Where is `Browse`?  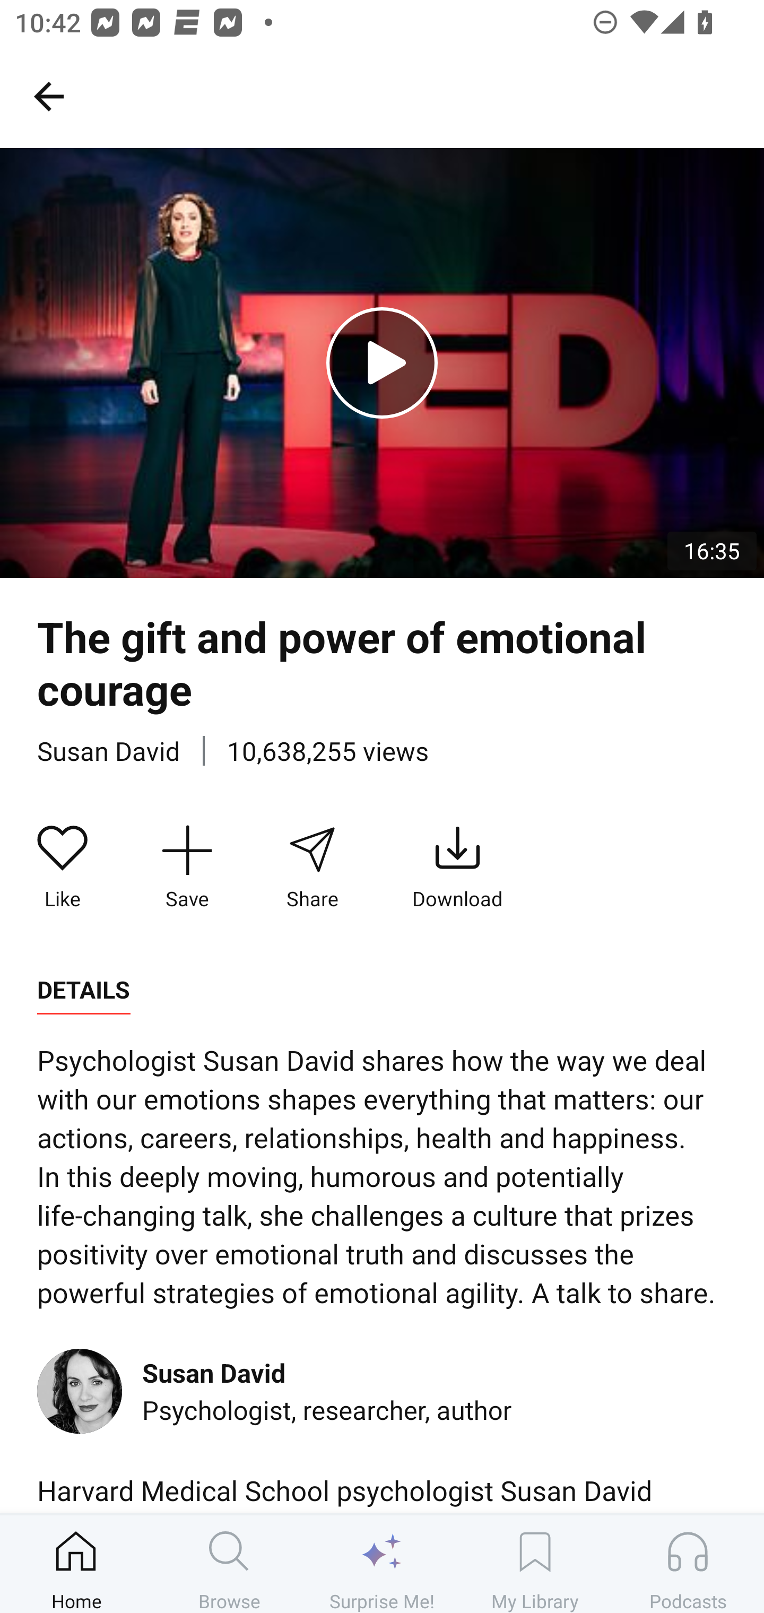 Browse is located at coordinates (229, 1564).